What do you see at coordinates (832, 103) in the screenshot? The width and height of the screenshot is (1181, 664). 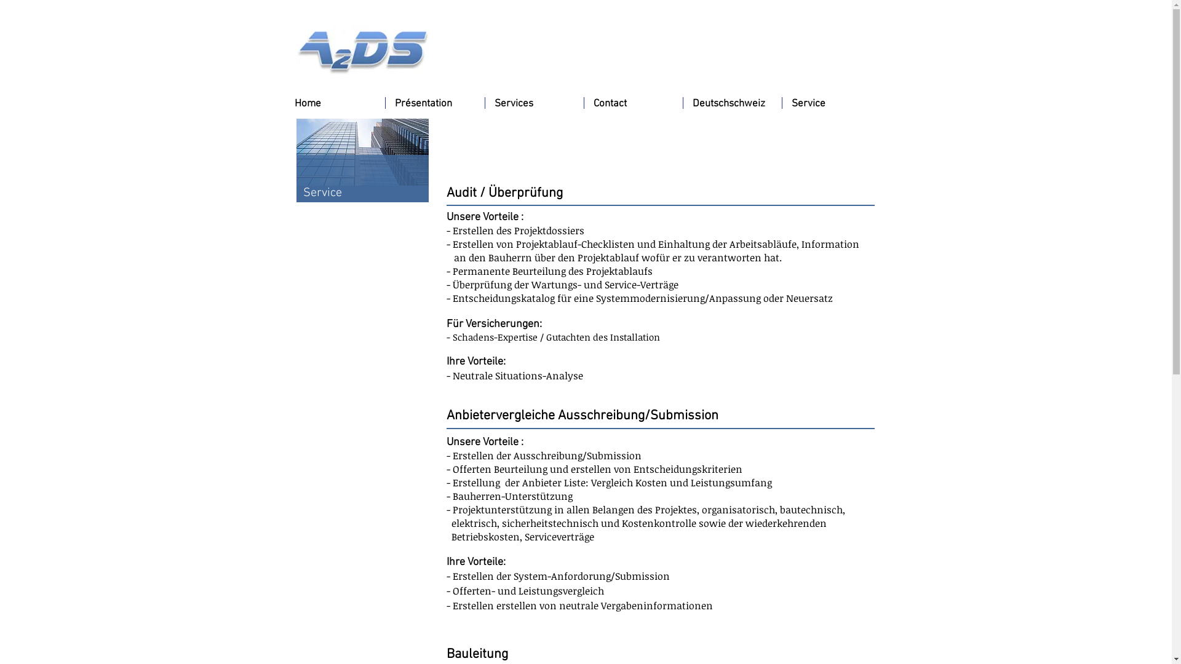 I see `Service` at bounding box center [832, 103].